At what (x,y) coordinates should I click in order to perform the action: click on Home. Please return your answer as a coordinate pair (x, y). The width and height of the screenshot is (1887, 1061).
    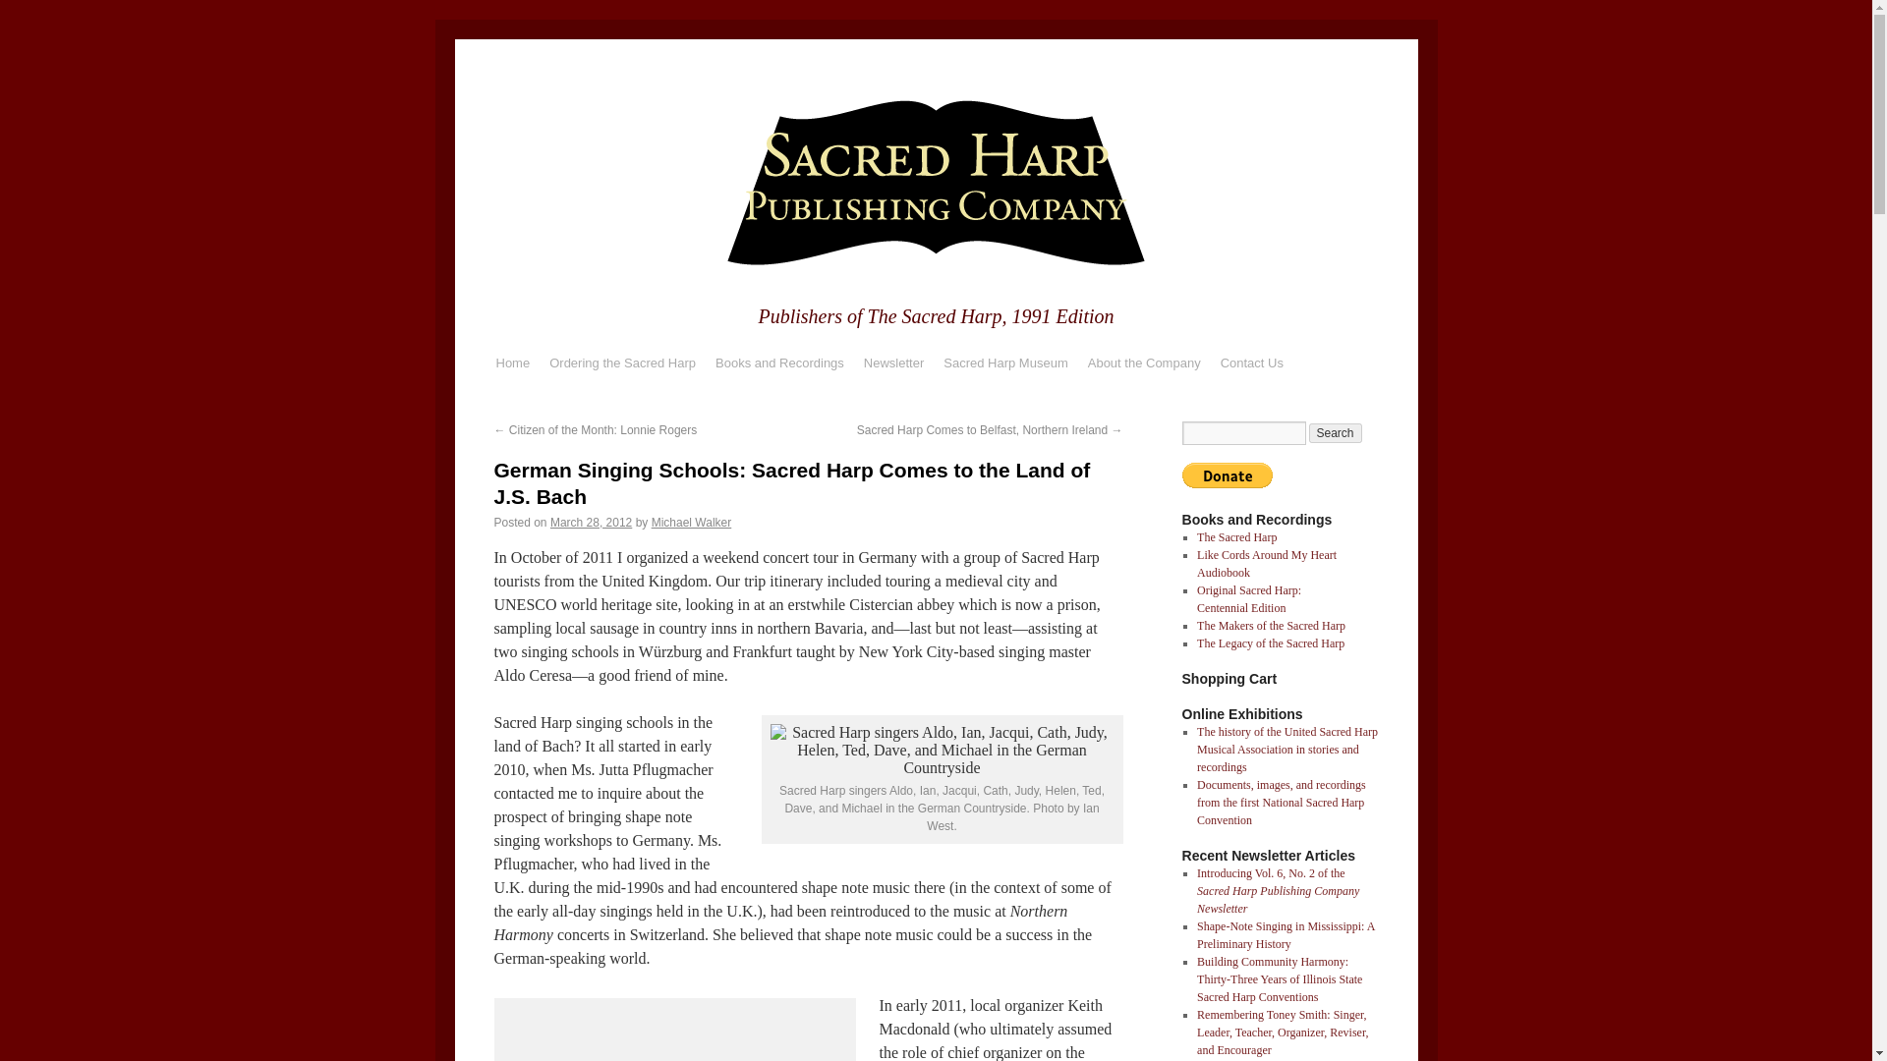
    Looking at the image, I should click on (512, 363).